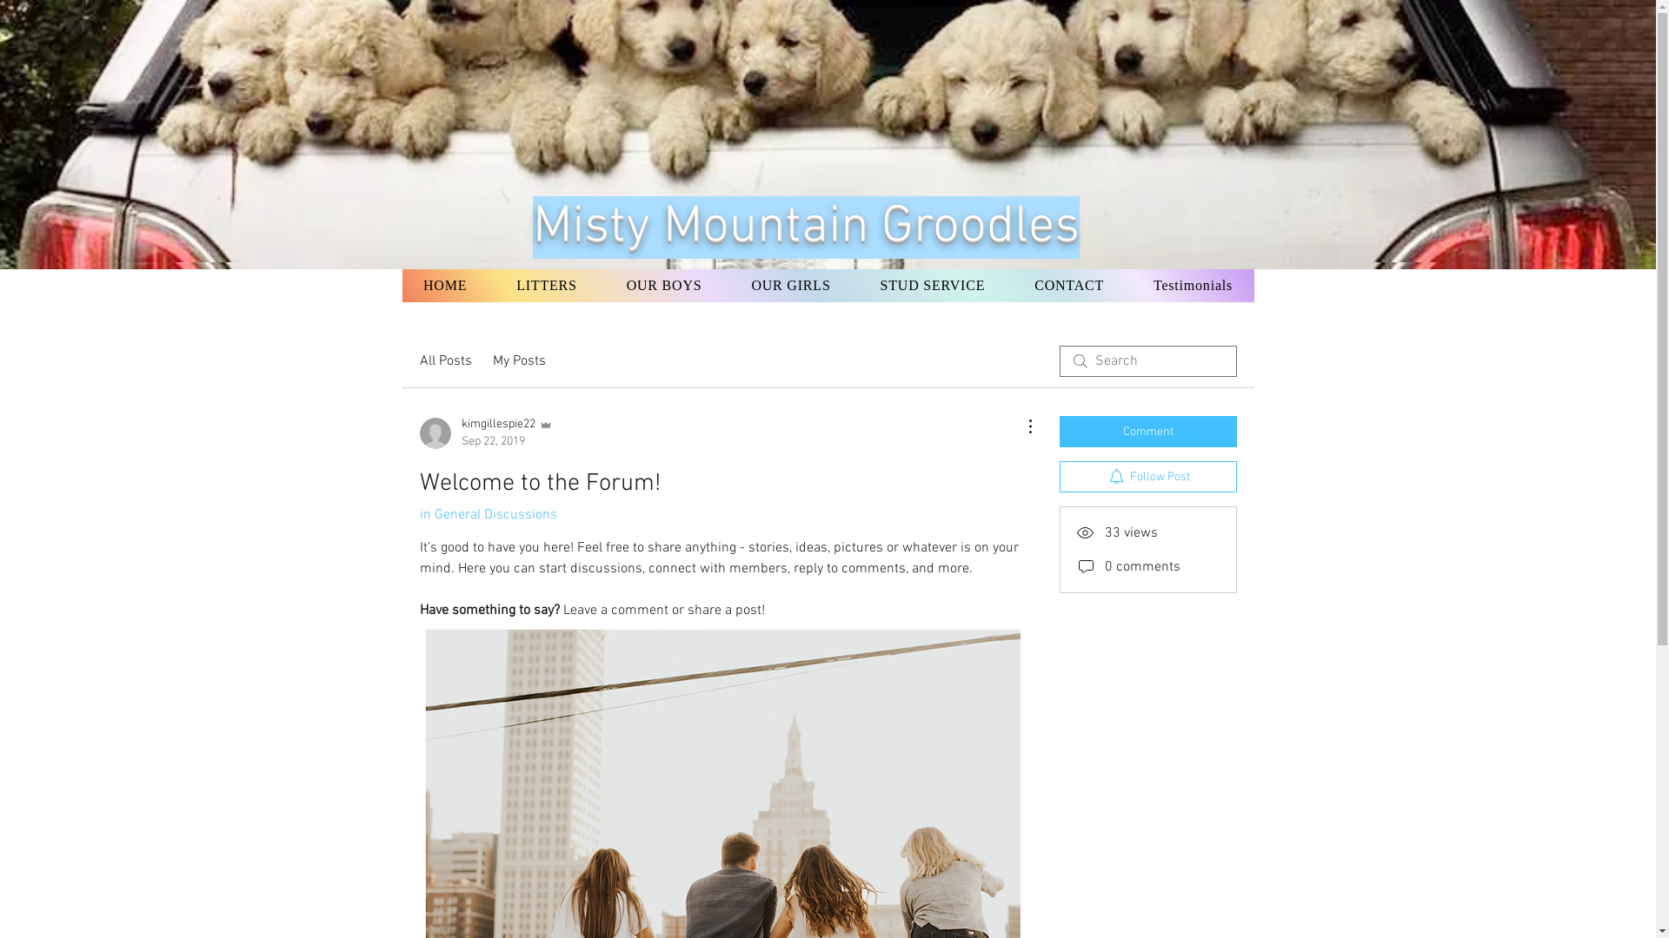  What do you see at coordinates (445, 361) in the screenshot?
I see `All Posts` at bounding box center [445, 361].